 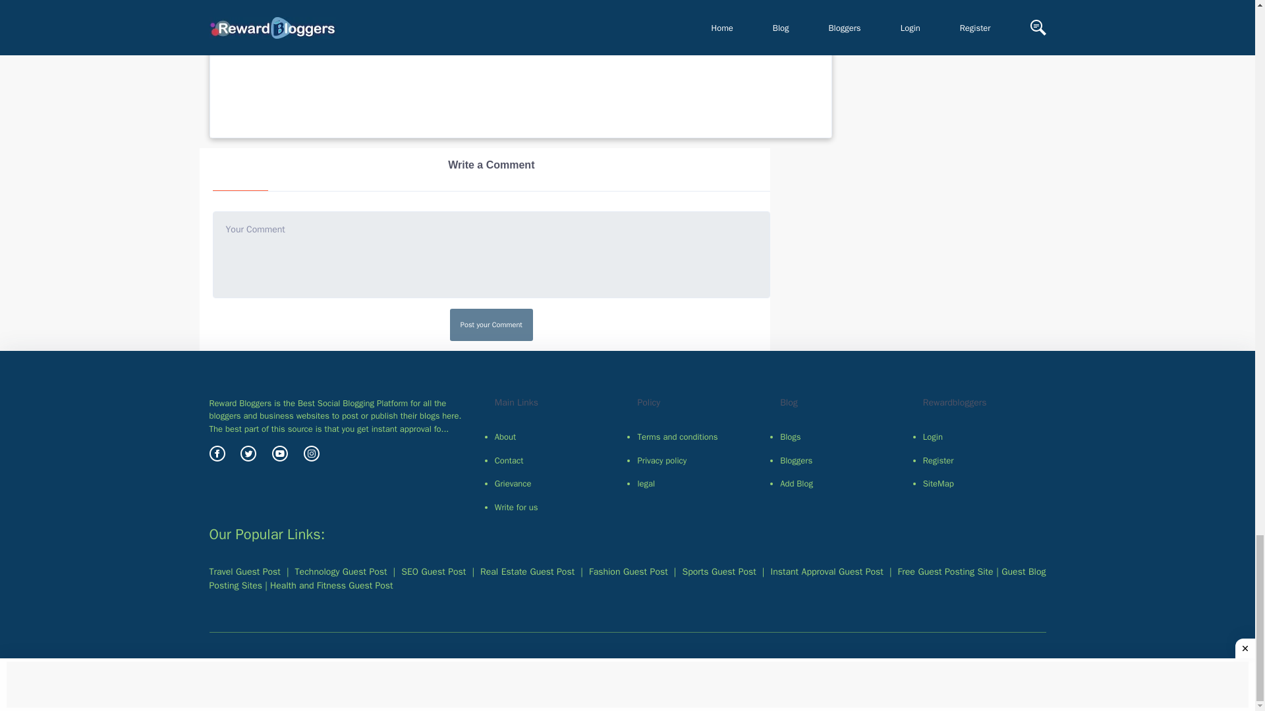 I want to click on Instant Approval Guest Post, so click(x=331, y=585).